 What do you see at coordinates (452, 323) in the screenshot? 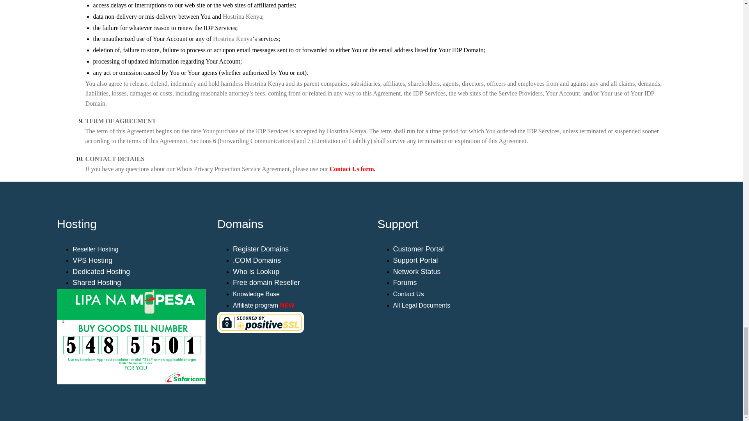
I see `GoGetSSL Site Seal Logo` at bounding box center [452, 323].